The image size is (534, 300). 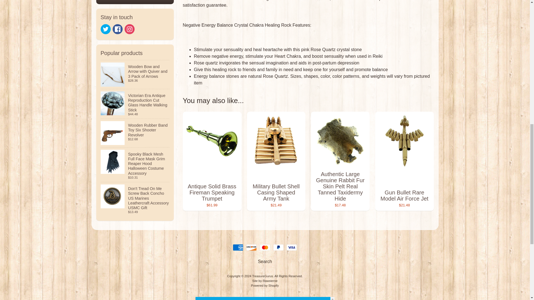 I want to click on Facebook, so click(x=118, y=29).